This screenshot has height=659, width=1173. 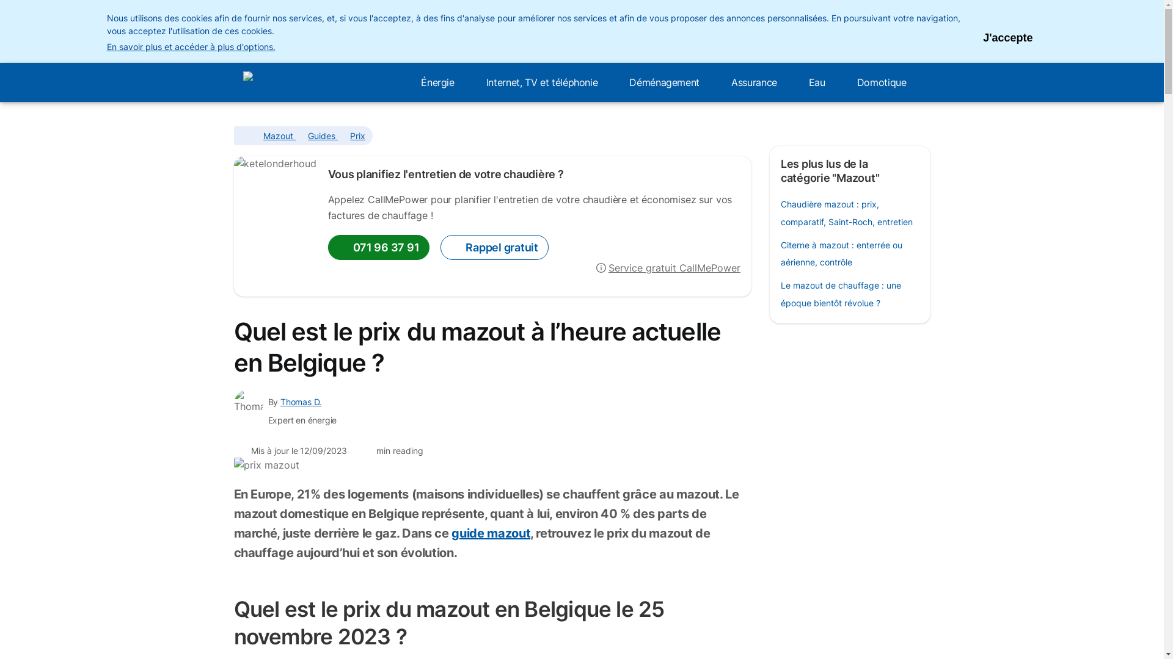 I want to click on guide mazout, so click(x=491, y=533).